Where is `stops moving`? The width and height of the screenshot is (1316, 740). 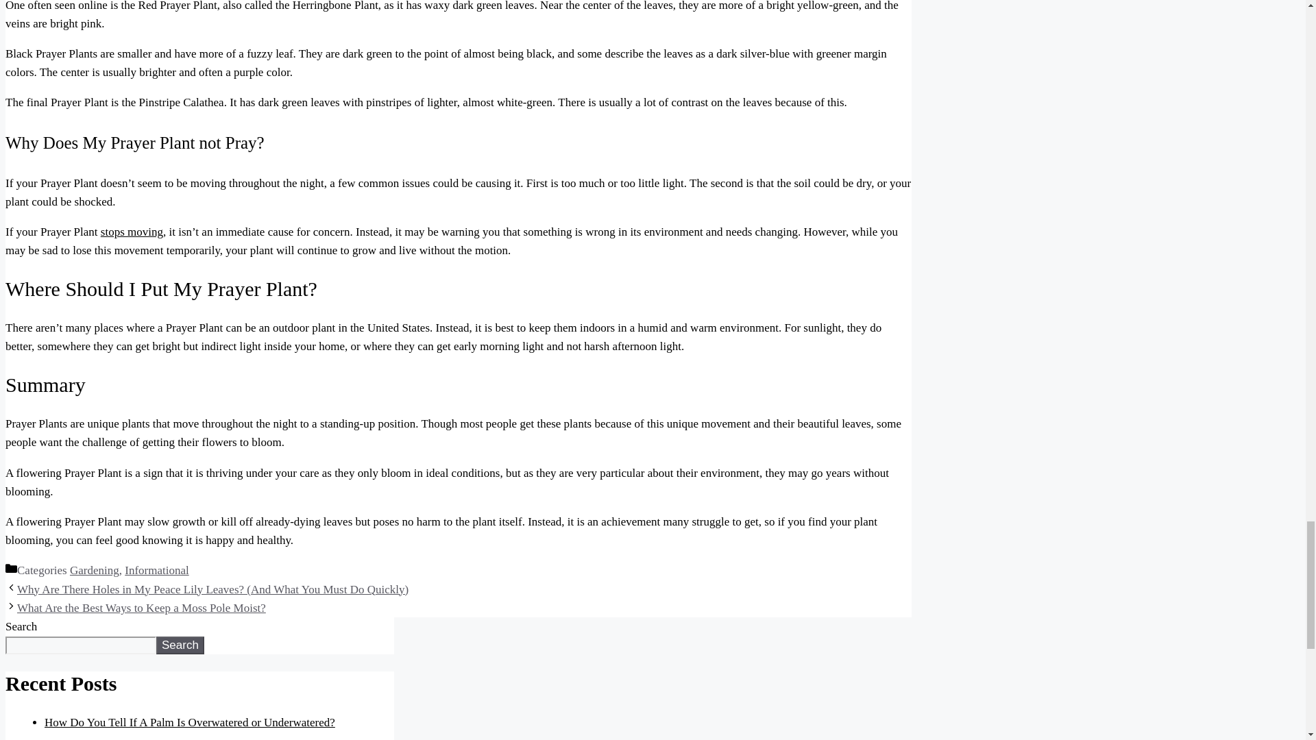
stops moving is located at coordinates (132, 232).